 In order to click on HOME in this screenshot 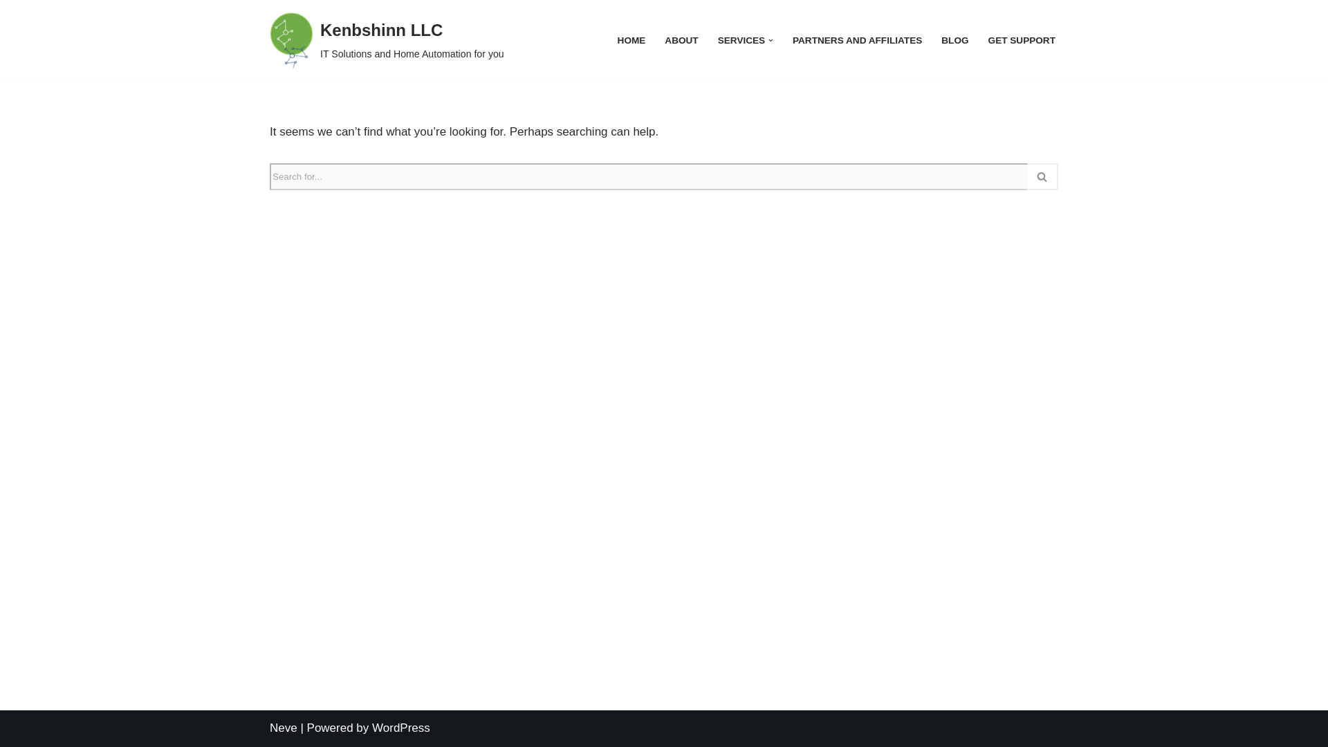, I will do `click(681, 40)`.